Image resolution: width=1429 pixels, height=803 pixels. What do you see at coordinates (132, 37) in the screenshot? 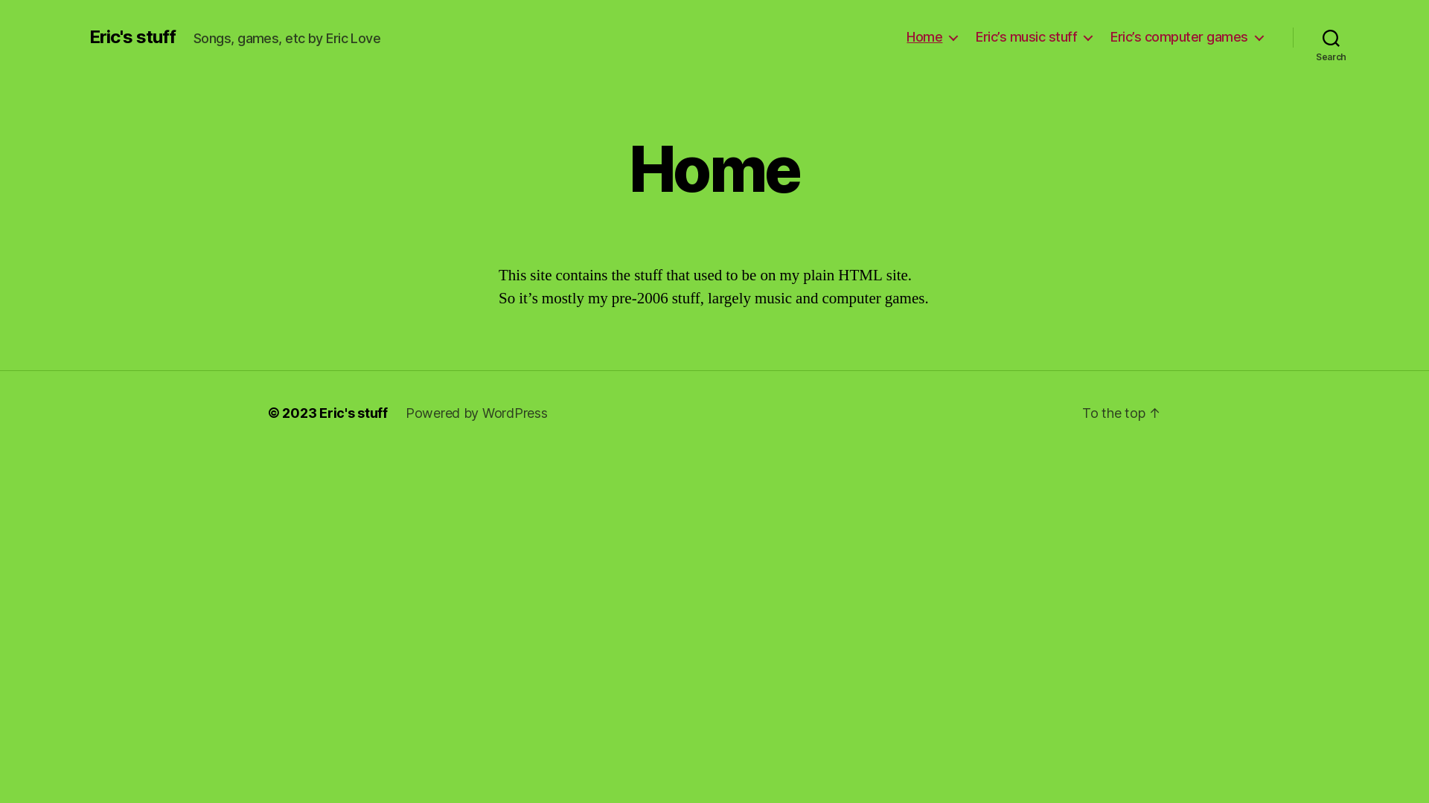
I see `Eric's stuff` at bounding box center [132, 37].